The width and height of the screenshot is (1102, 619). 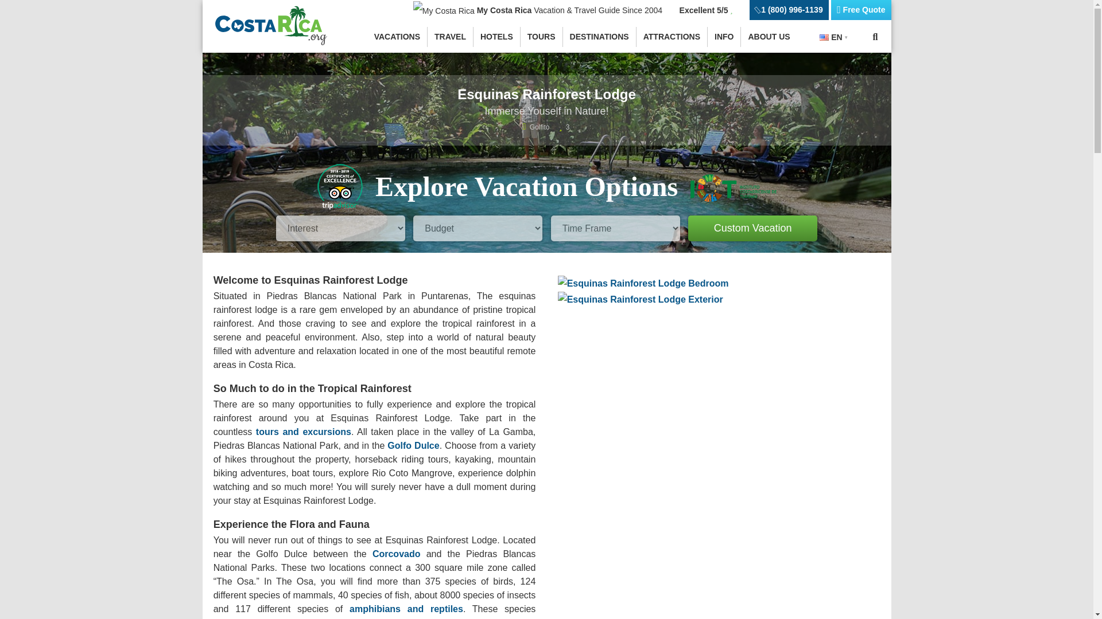 What do you see at coordinates (752, 228) in the screenshot?
I see `Custom Vacation` at bounding box center [752, 228].